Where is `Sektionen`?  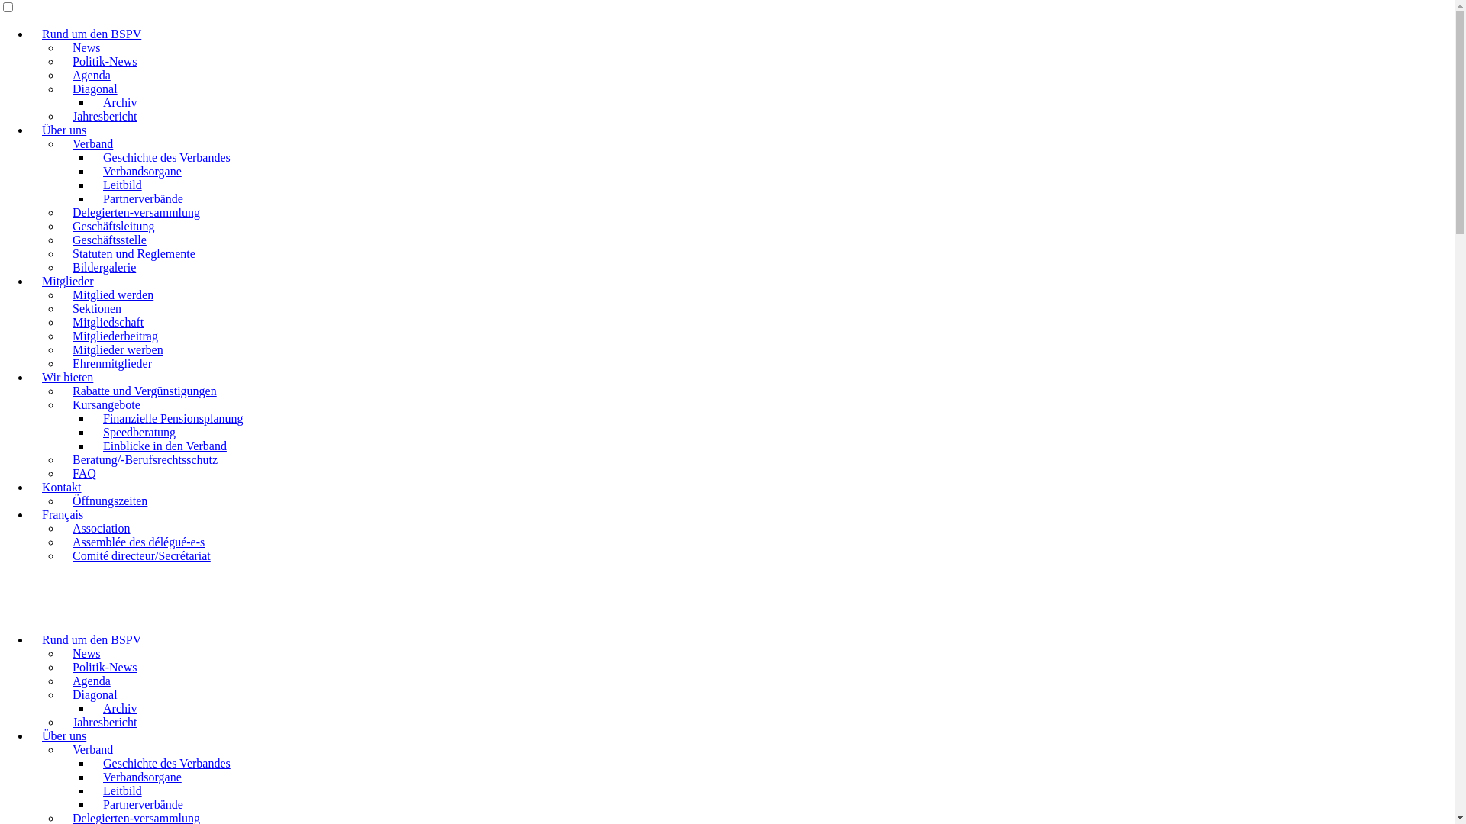 Sektionen is located at coordinates (97, 308).